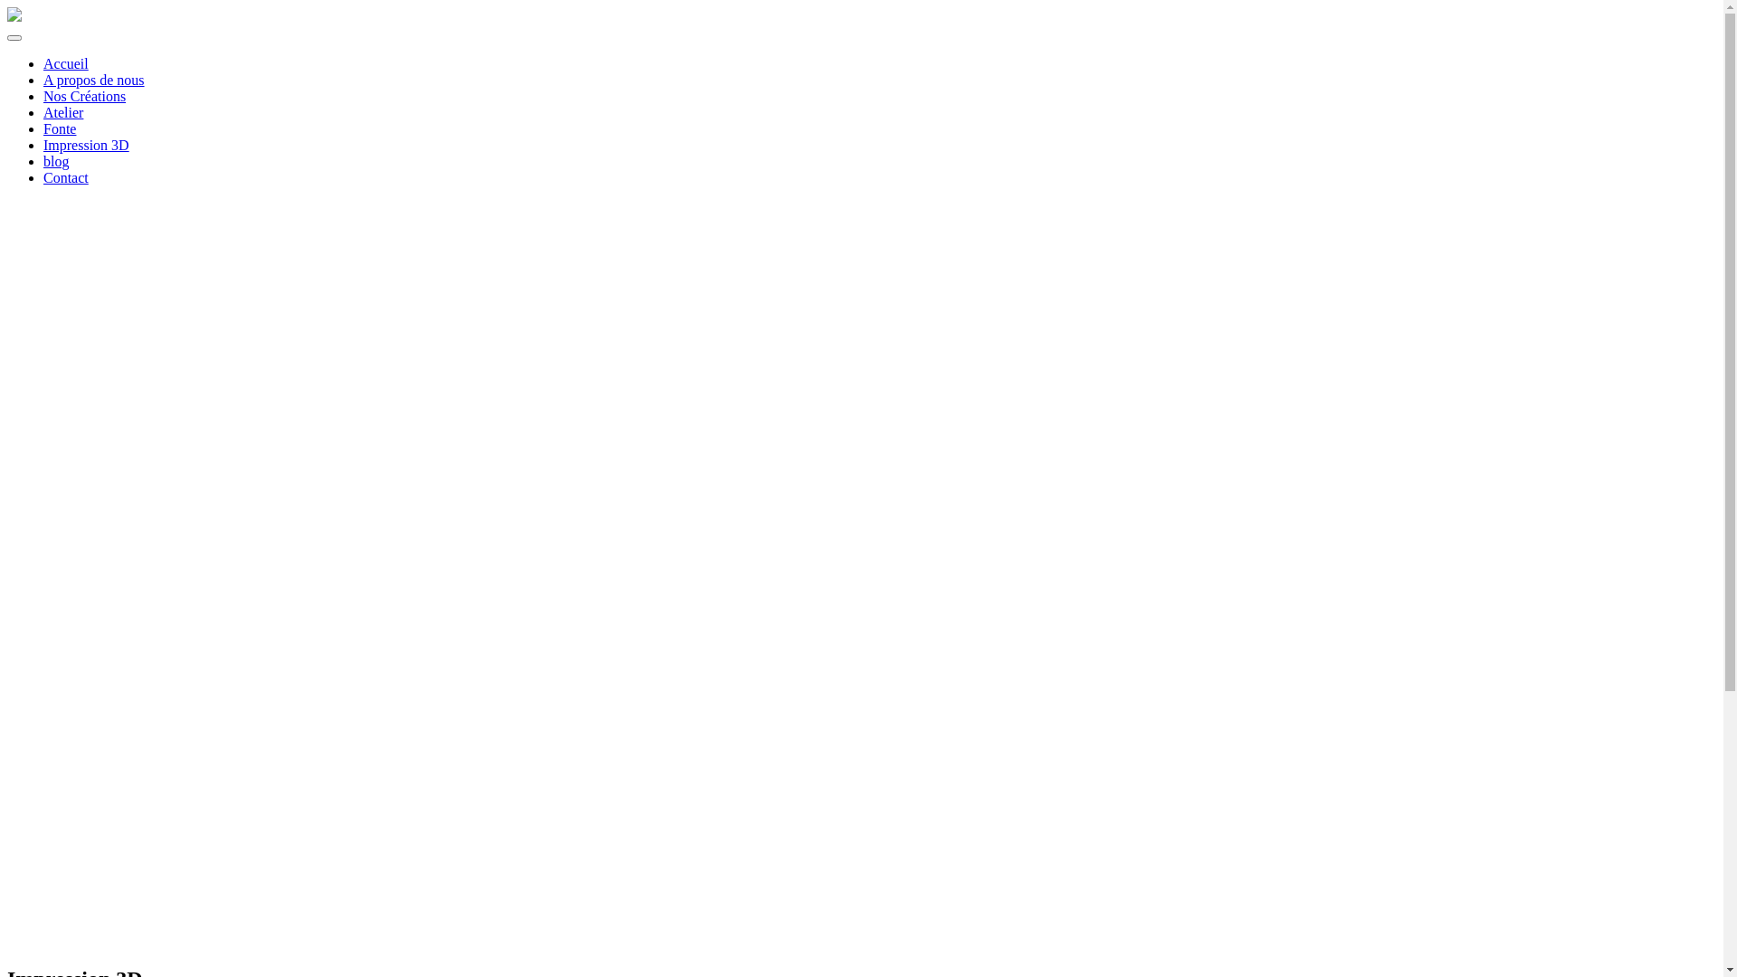 The height and width of the screenshot is (977, 1737). What do you see at coordinates (56, 161) in the screenshot?
I see `blog` at bounding box center [56, 161].